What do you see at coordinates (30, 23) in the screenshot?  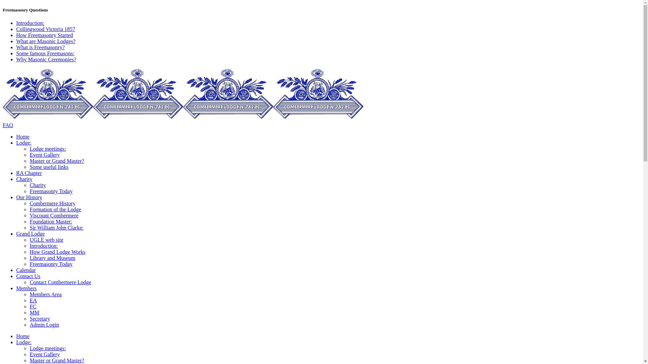 I see `Introduction:` at bounding box center [30, 23].